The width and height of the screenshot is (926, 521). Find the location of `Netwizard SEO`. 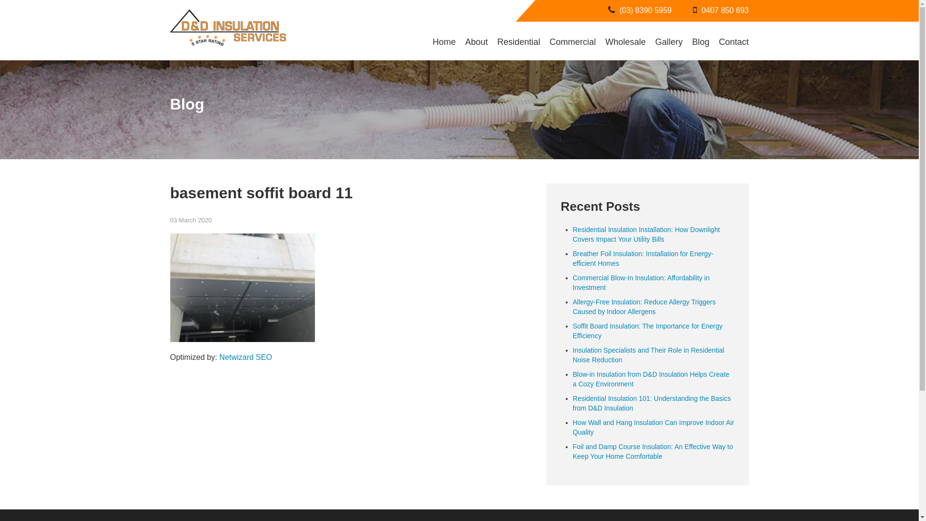

Netwizard SEO is located at coordinates (246, 357).